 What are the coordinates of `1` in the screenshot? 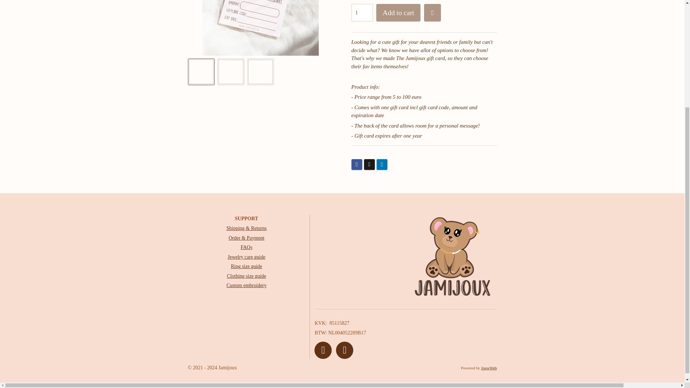 It's located at (362, 13).